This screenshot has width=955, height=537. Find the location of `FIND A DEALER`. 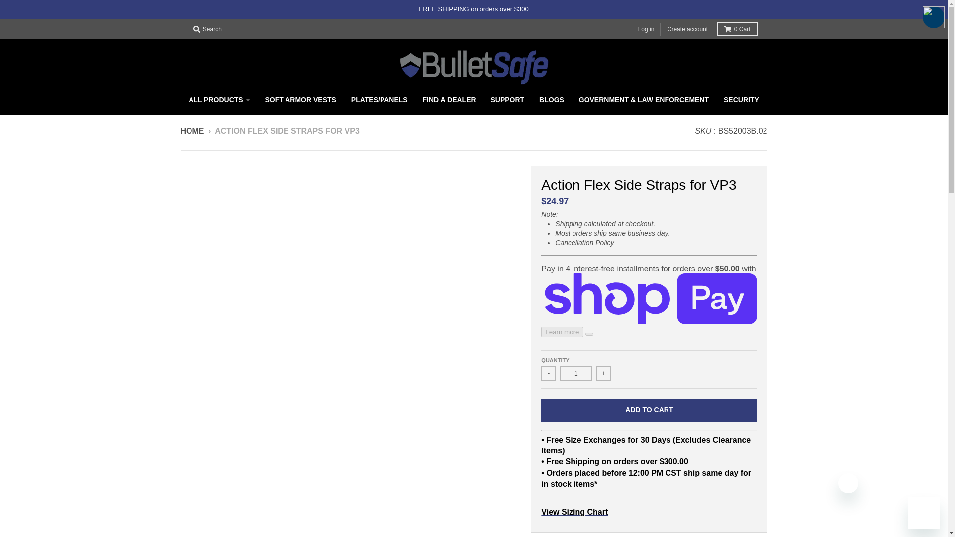

FIND A DEALER is located at coordinates (449, 99).